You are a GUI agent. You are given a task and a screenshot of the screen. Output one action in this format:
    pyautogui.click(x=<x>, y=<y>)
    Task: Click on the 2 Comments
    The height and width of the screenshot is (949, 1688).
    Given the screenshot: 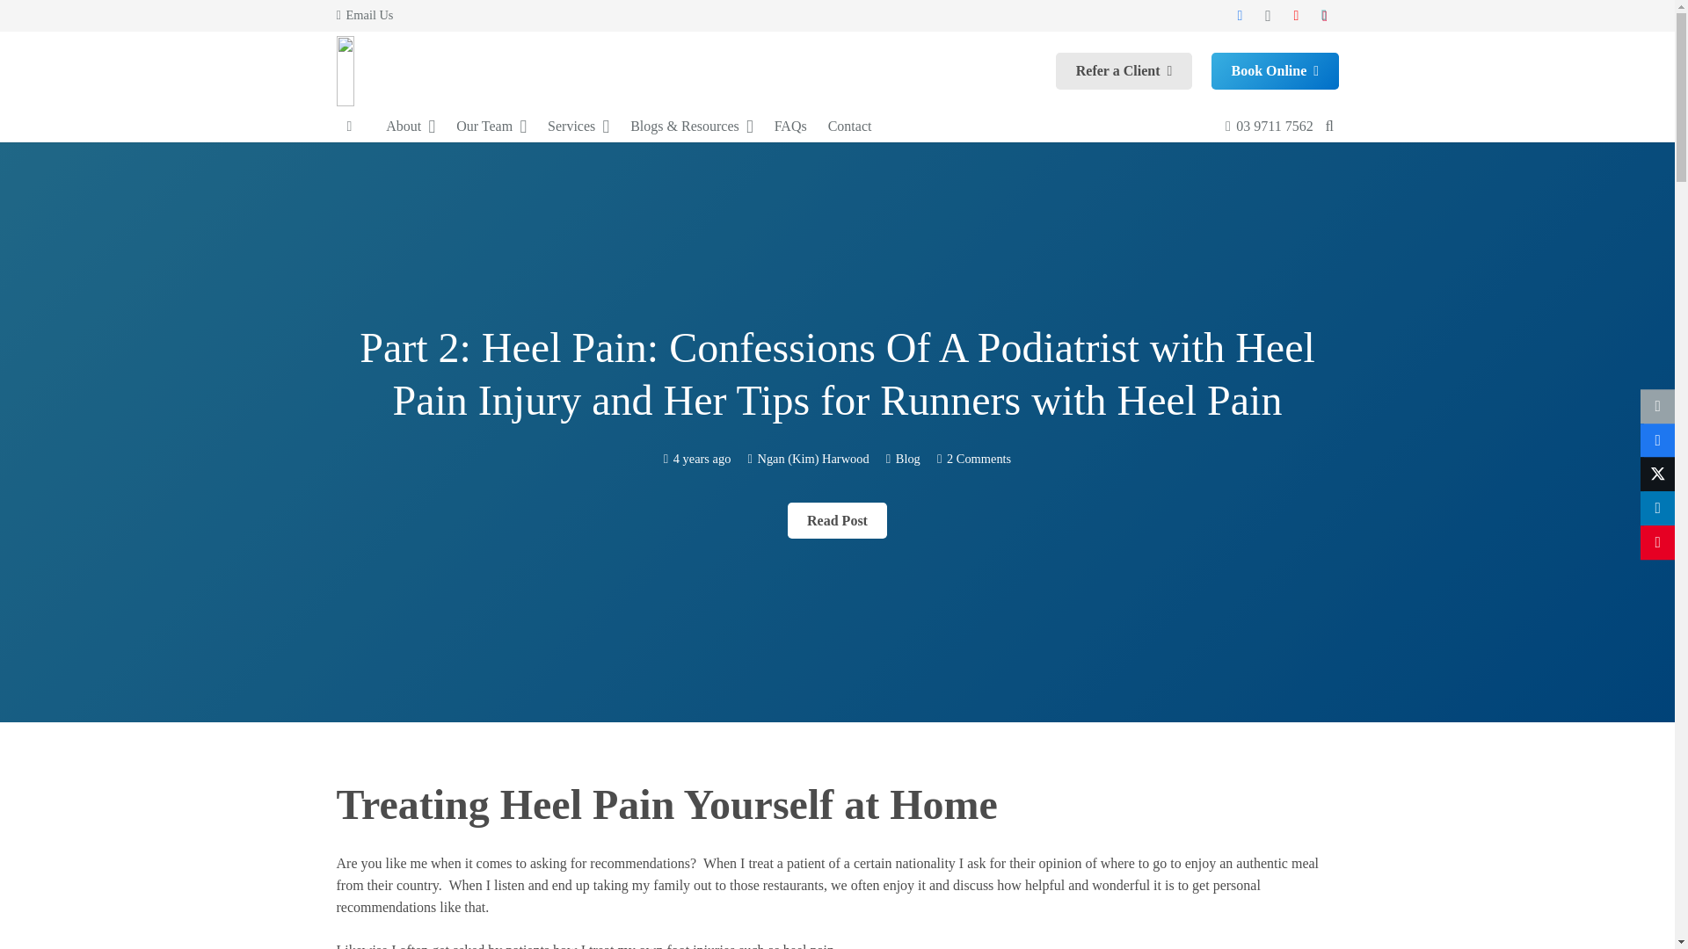 What is the action you would take?
    pyautogui.click(x=979, y=459)
    